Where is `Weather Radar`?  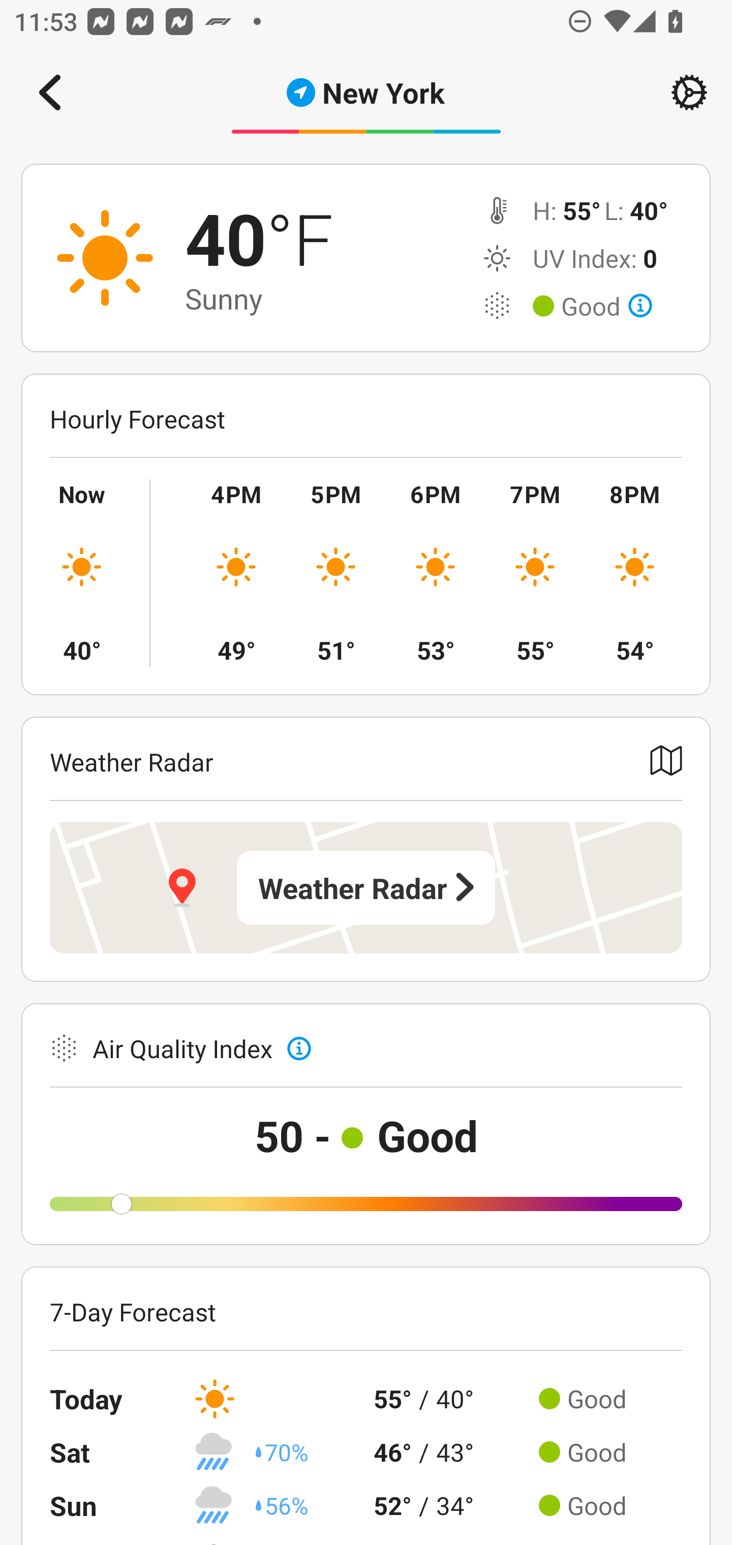
Weather Radar is located at coordinates (366, 887).